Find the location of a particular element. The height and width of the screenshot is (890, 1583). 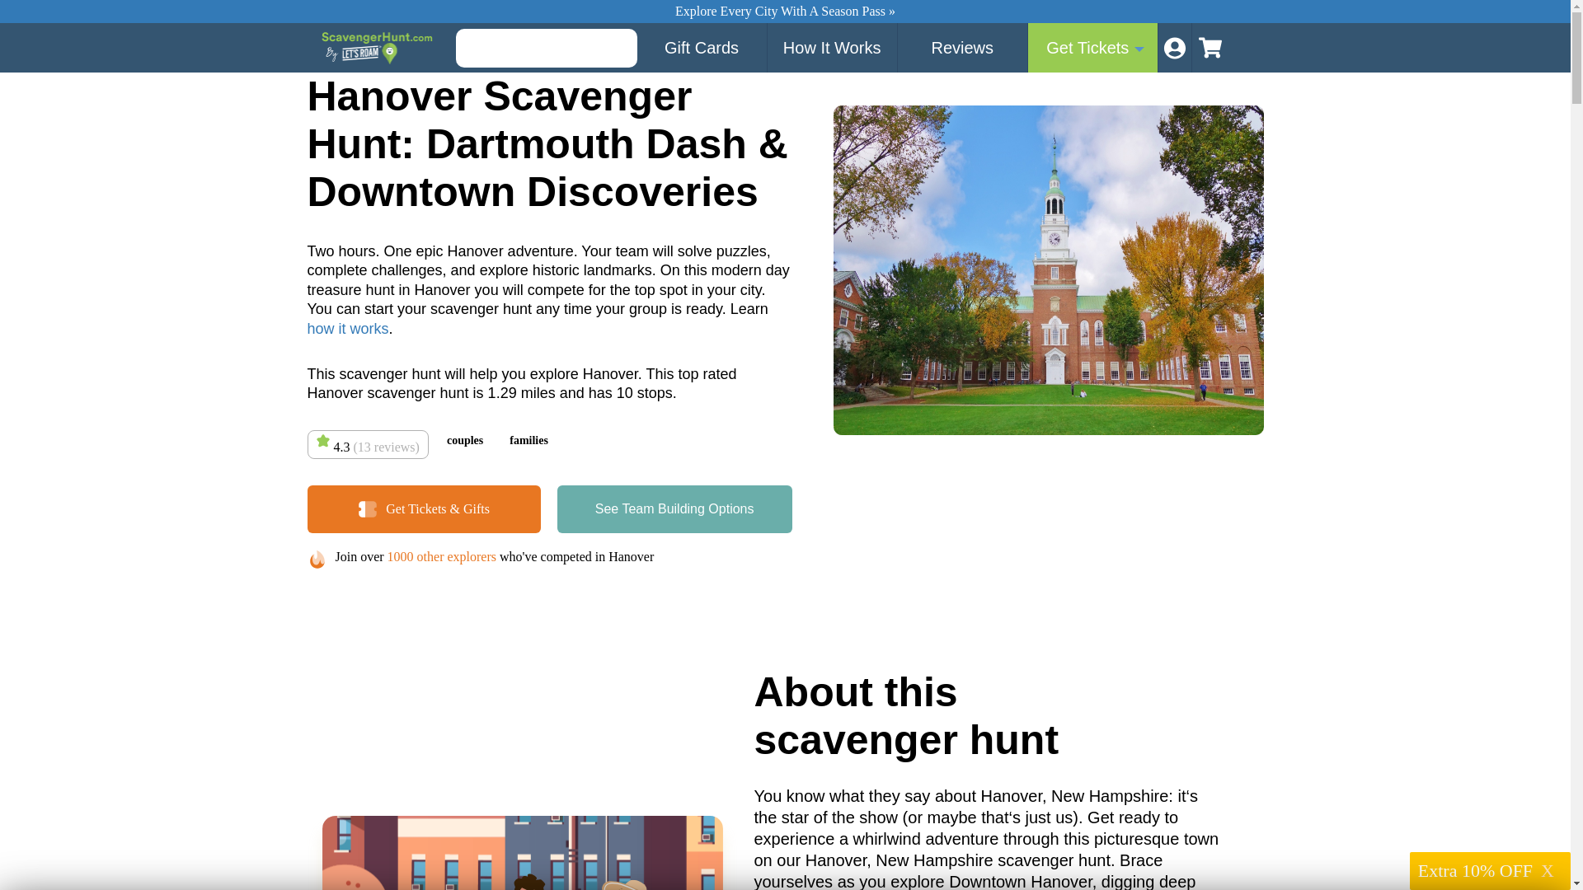

Gift Cards is located at coordinates (701, 48).